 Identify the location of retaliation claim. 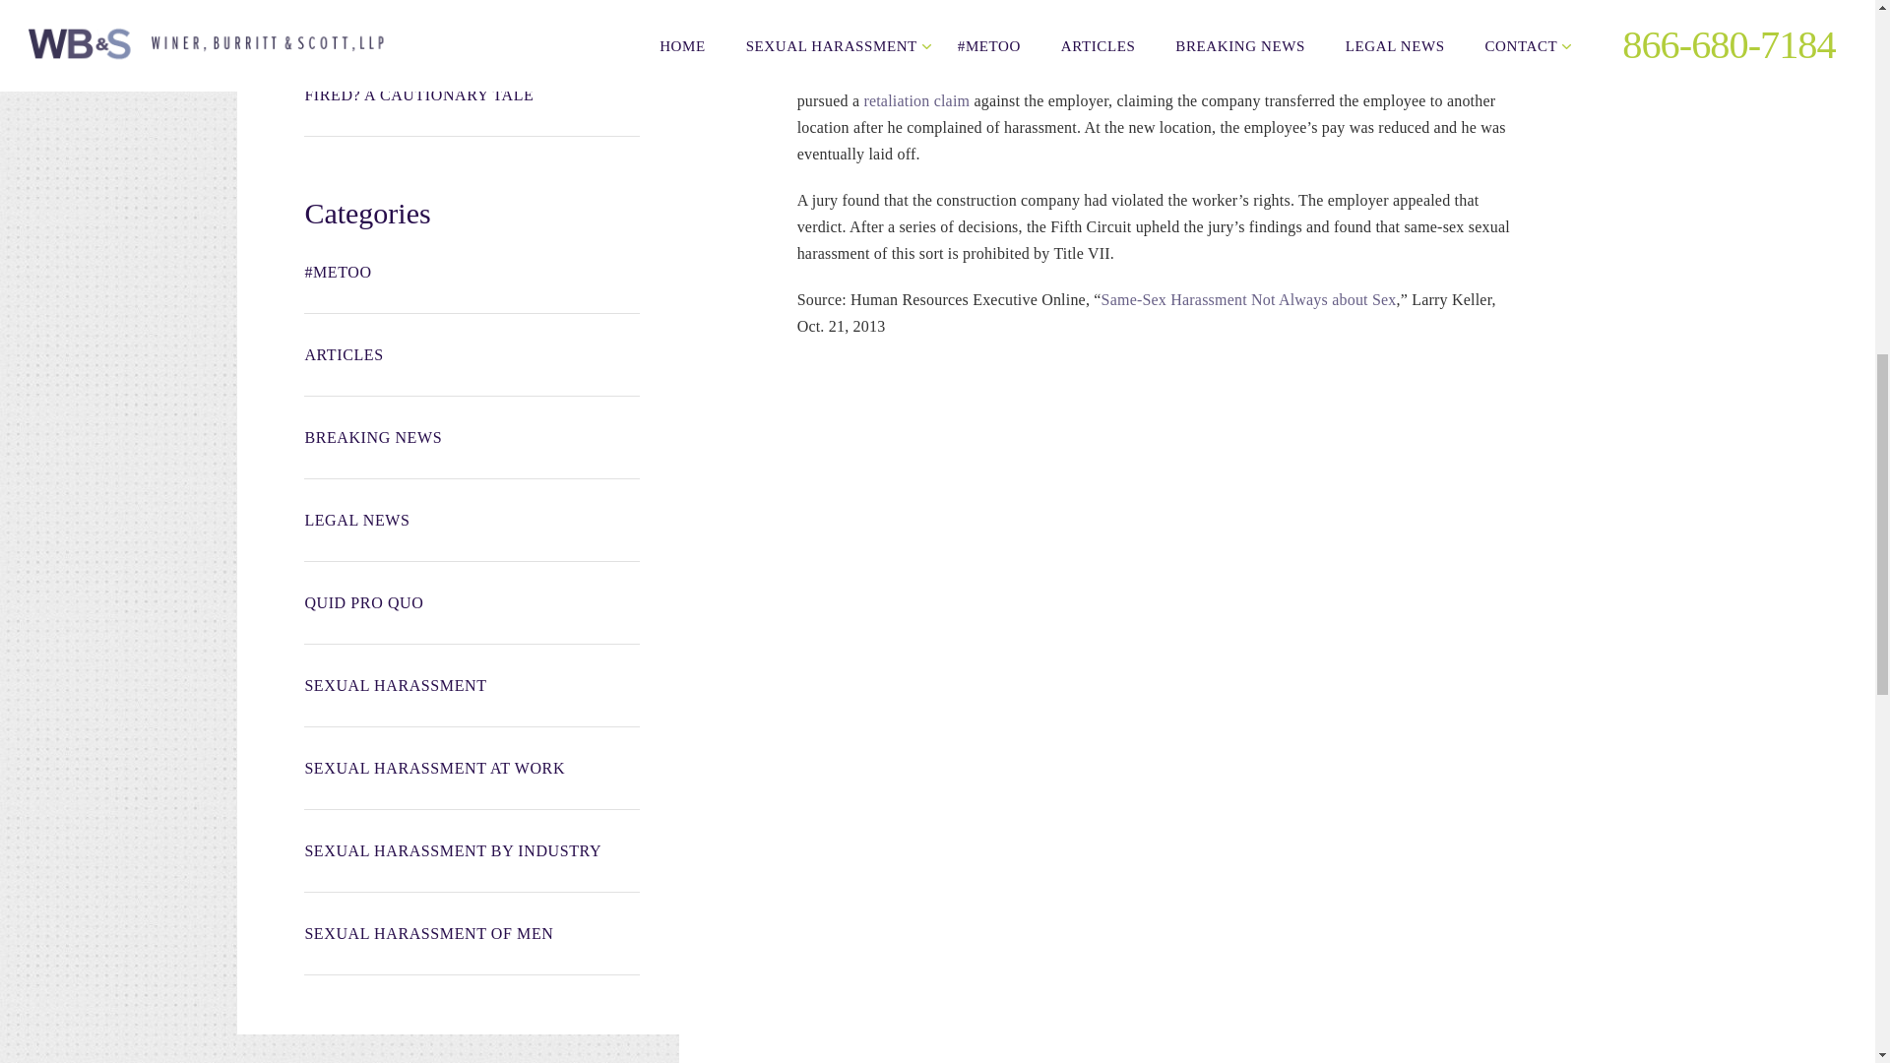
(915, 100).